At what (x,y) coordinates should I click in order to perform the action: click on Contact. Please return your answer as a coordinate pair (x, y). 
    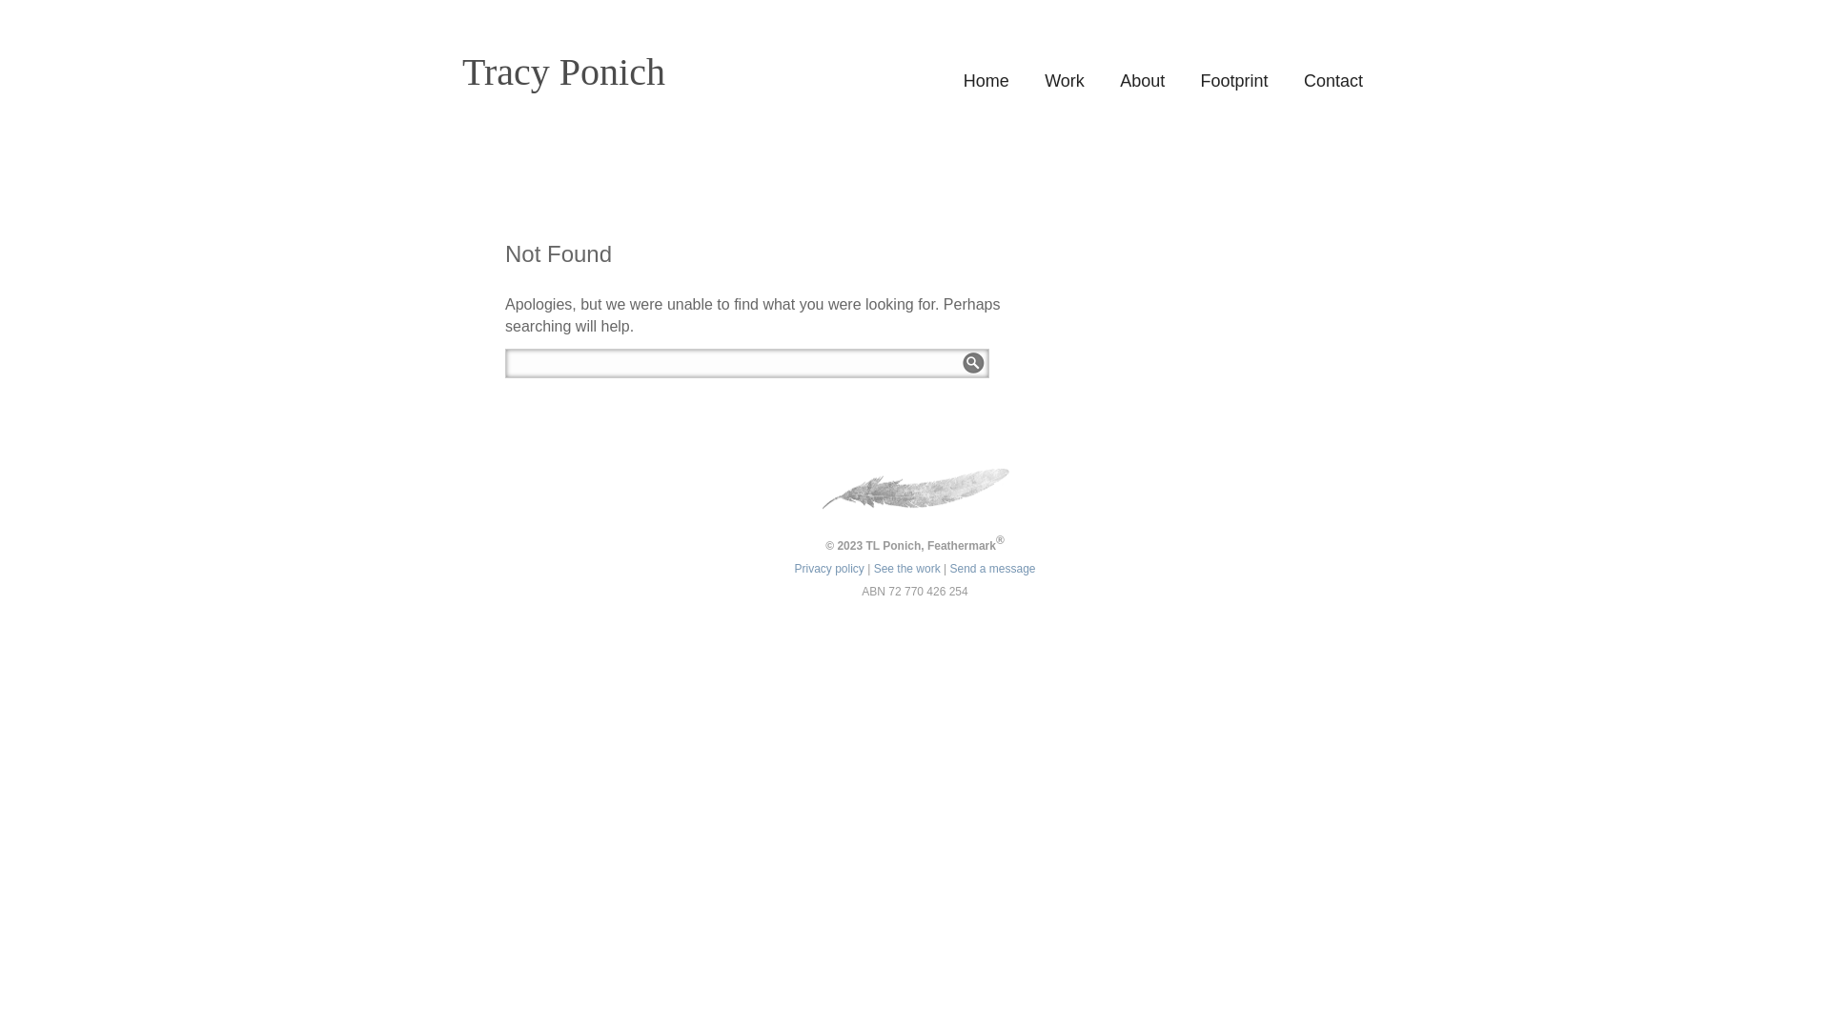
    Looking at the image, I should click on (1333, 81).